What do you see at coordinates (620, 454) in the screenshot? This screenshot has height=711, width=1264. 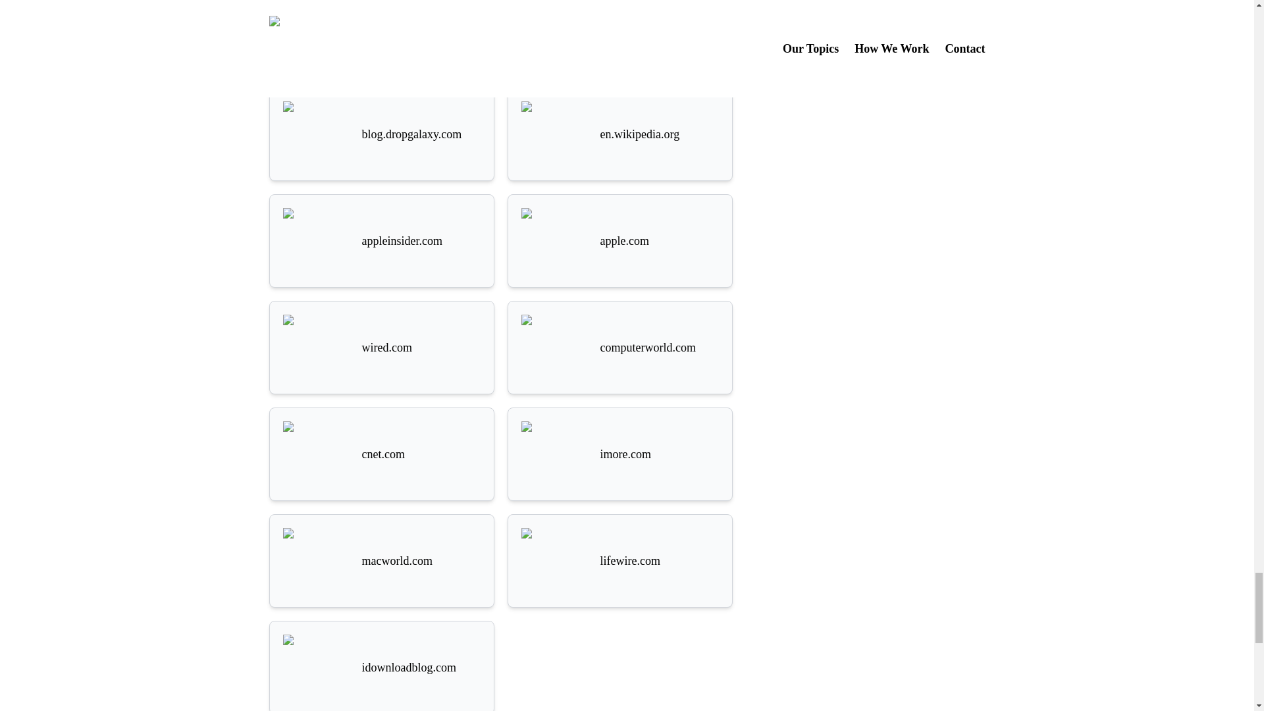 I see `imore.com` at bounding box center [620, 454].